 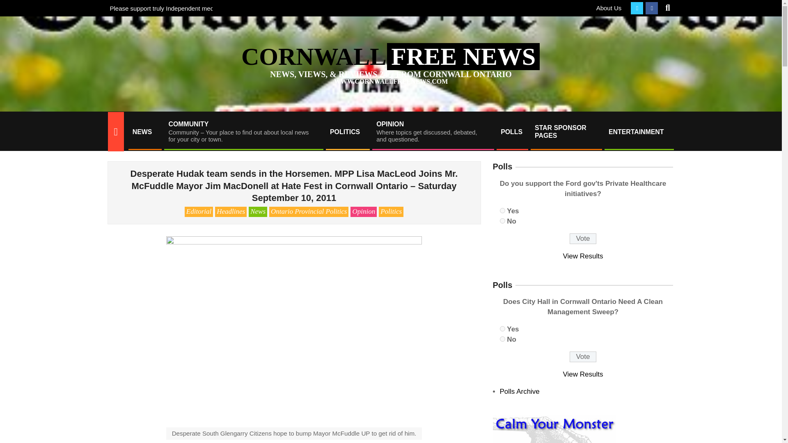 I want to click on Search, so click(x=13, y=5).